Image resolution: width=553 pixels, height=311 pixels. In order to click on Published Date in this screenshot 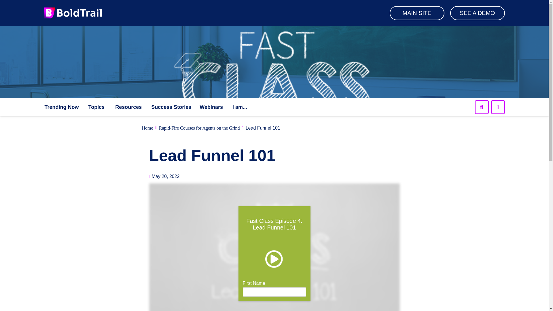, I will do `click(128, 107)`.